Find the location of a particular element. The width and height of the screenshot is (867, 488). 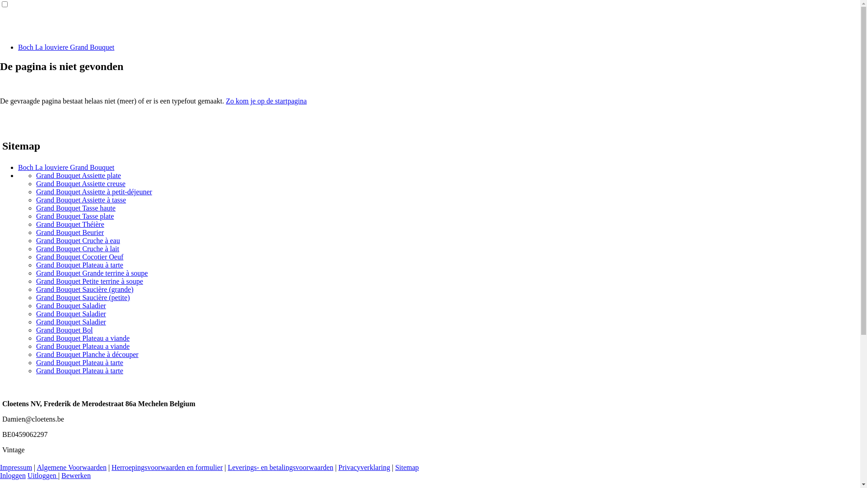

Grand Bouquet Saladier is located at coordinates (71, 314).